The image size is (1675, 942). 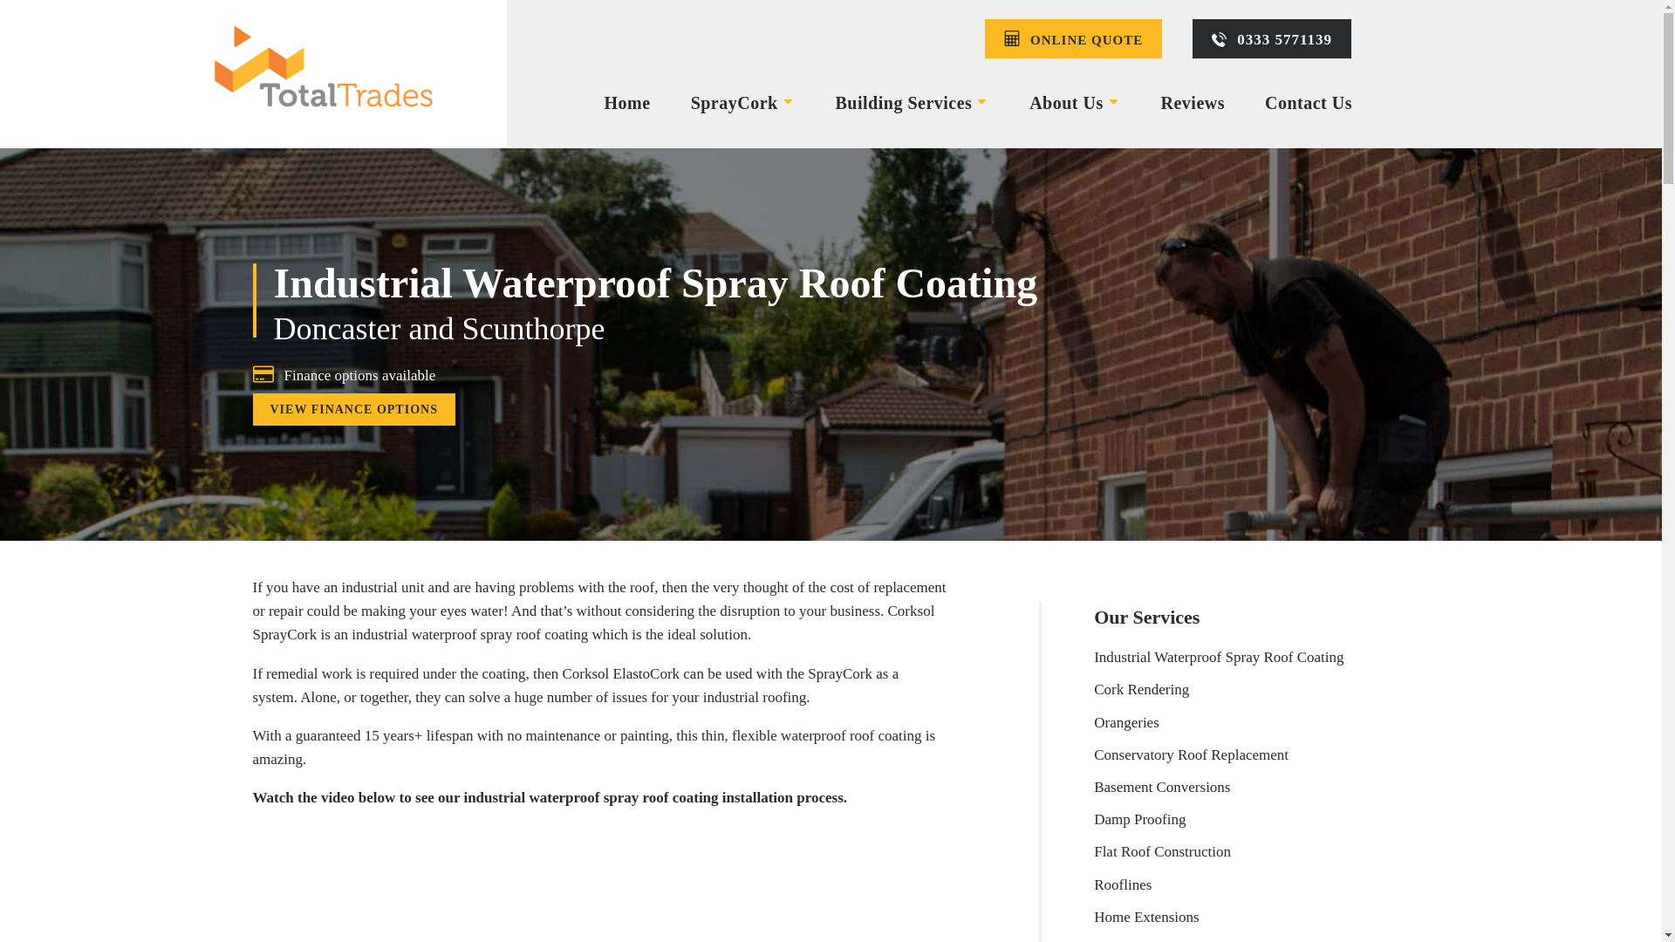 I want to click on About Us, so click(x=1075, y=101).